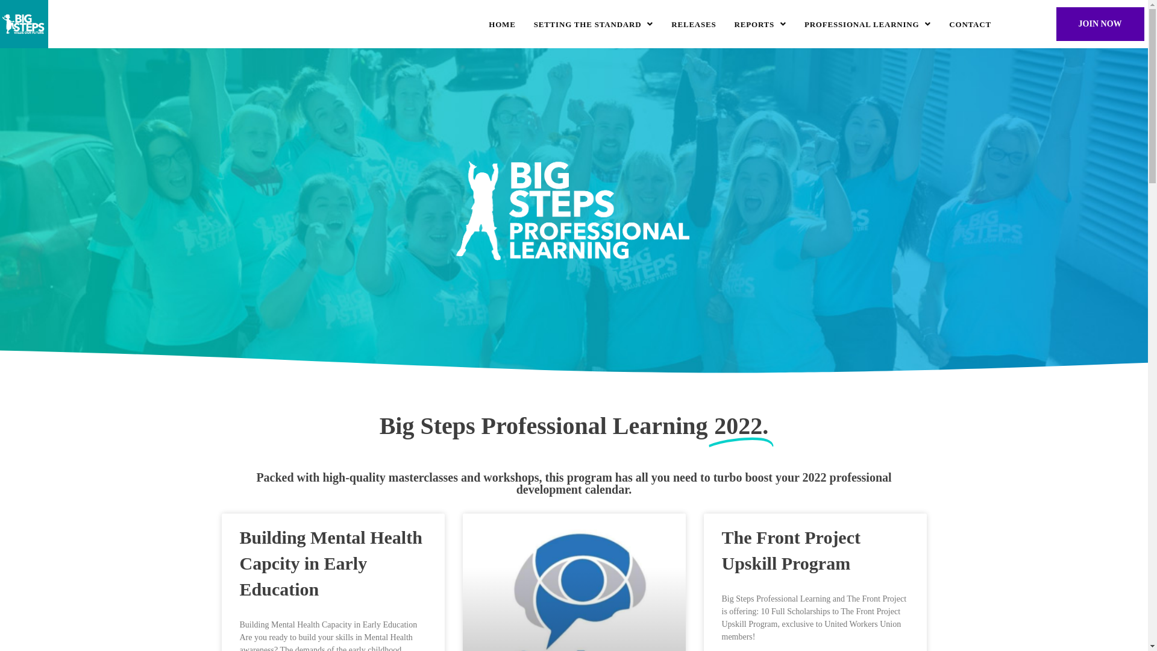  Describe the element at coordinates (970, 24) in the screenshot. I see `CONTACT` at that location.